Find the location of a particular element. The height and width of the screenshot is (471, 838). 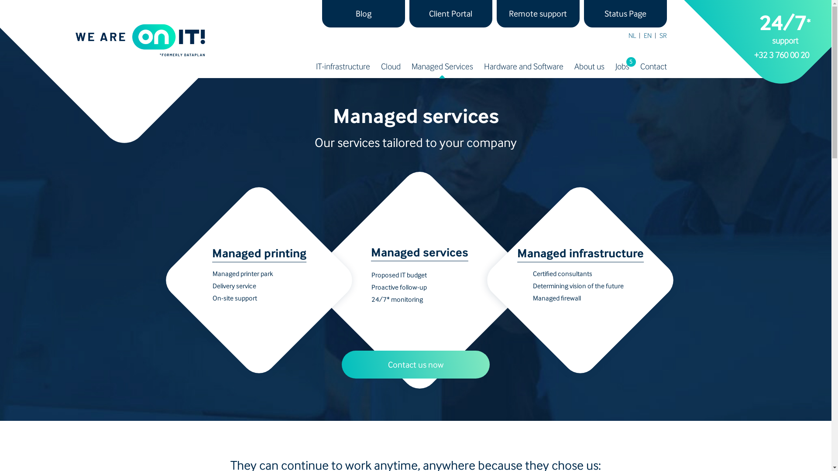

EN is located at coordinates (647, 38).